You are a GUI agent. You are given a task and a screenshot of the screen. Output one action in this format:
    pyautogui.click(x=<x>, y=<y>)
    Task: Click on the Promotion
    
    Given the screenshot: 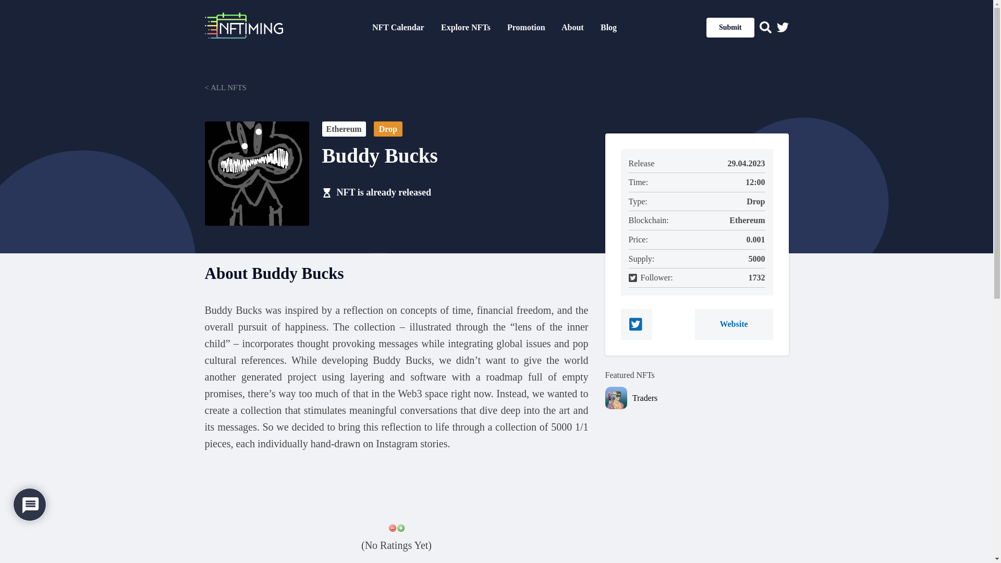 What is the action you would take?
    pyautogui.click(x=527, y=27)
    